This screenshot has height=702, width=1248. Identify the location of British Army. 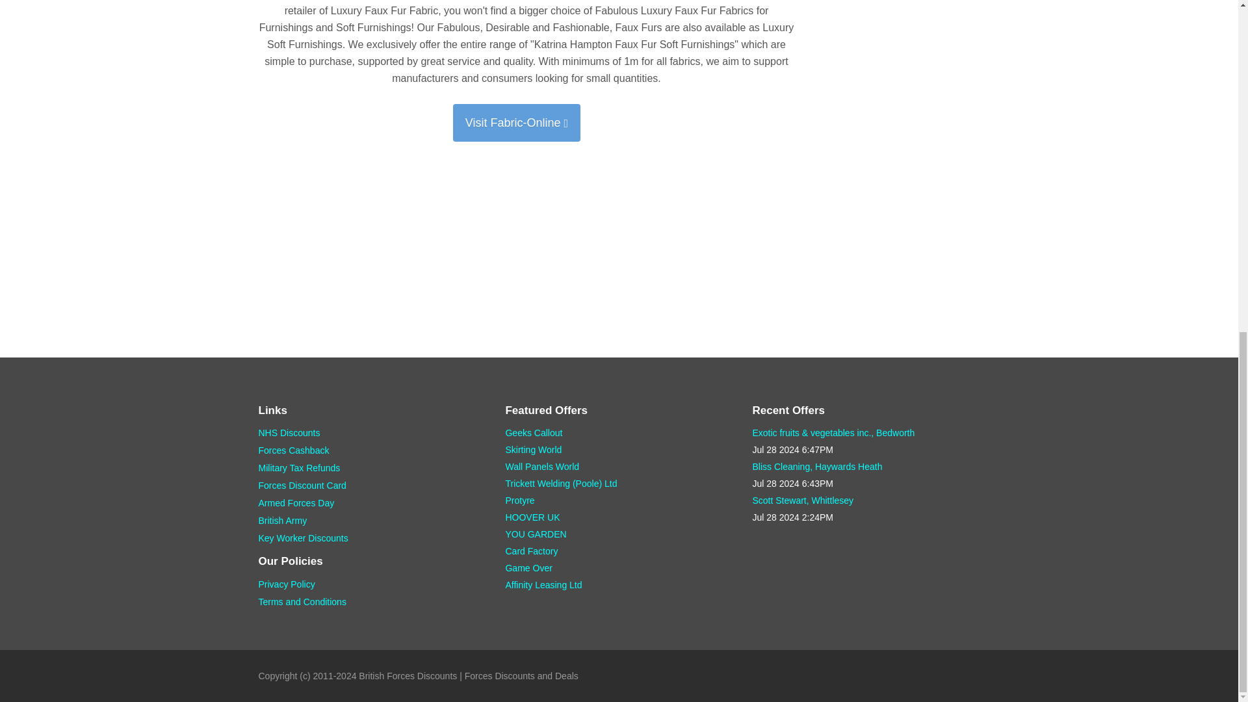
(282, 520).